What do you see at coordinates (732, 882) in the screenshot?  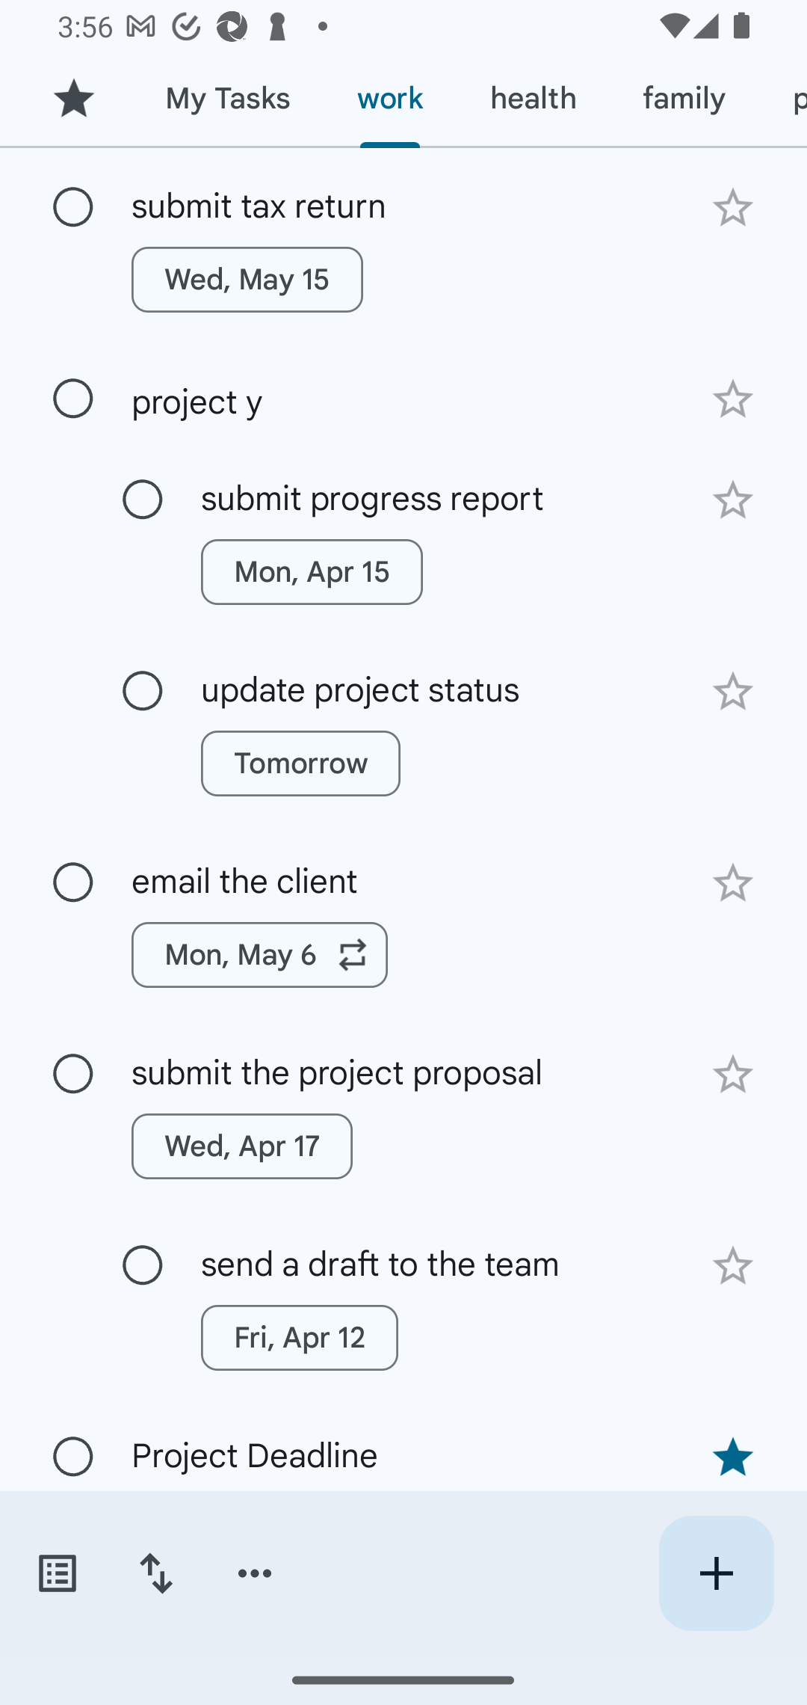 I see `Add star` at bounding box center [732, 882].